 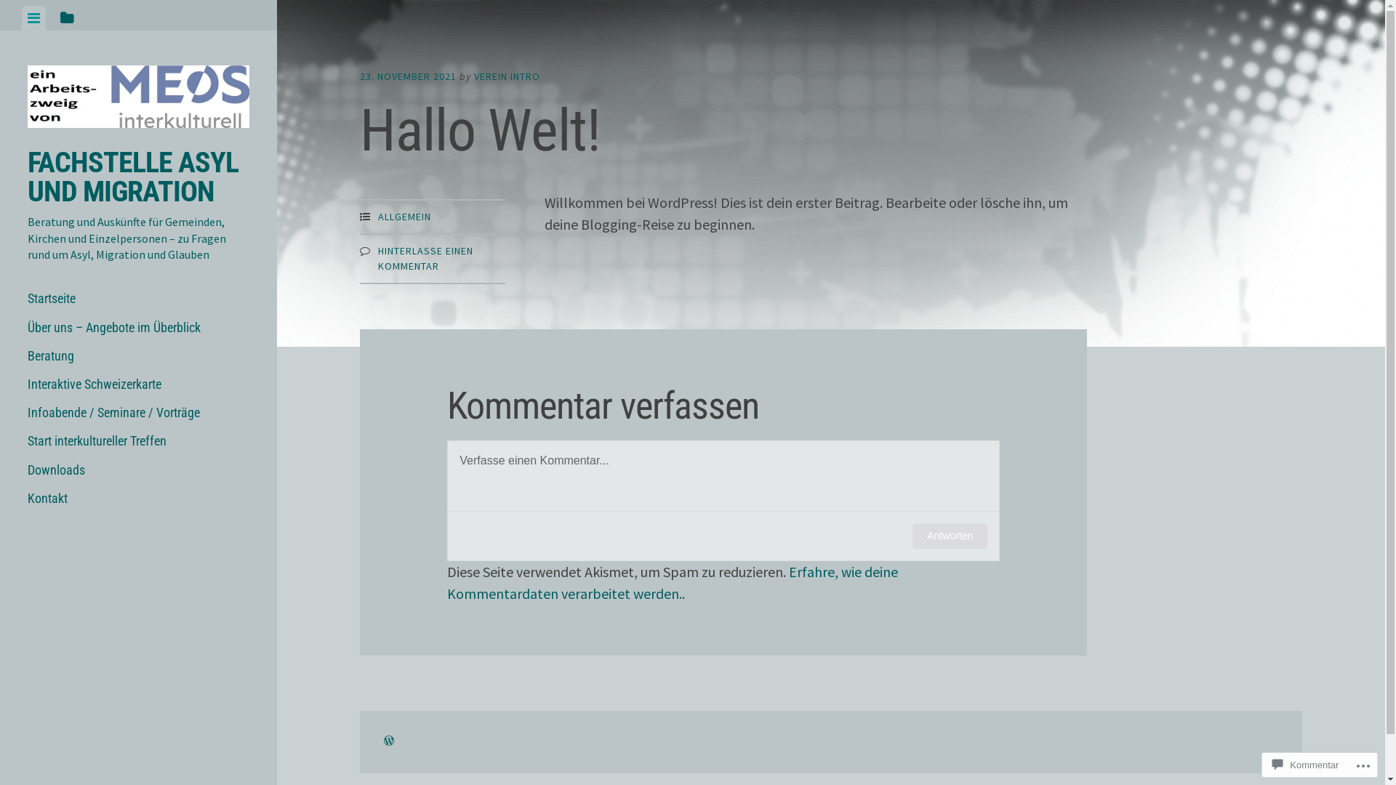 I want to click on ERSTELLE EINE WEBSITE ODER EIN BLOG AUF WORDPRESS.COM, so click(x=389, y=741).